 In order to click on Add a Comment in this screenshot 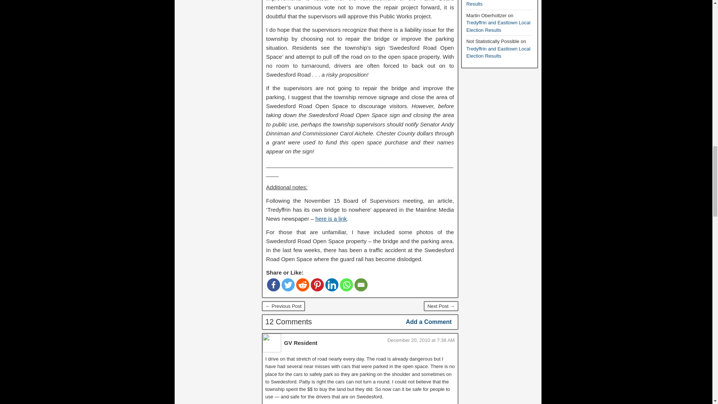, I will do `click(429, 322)`.